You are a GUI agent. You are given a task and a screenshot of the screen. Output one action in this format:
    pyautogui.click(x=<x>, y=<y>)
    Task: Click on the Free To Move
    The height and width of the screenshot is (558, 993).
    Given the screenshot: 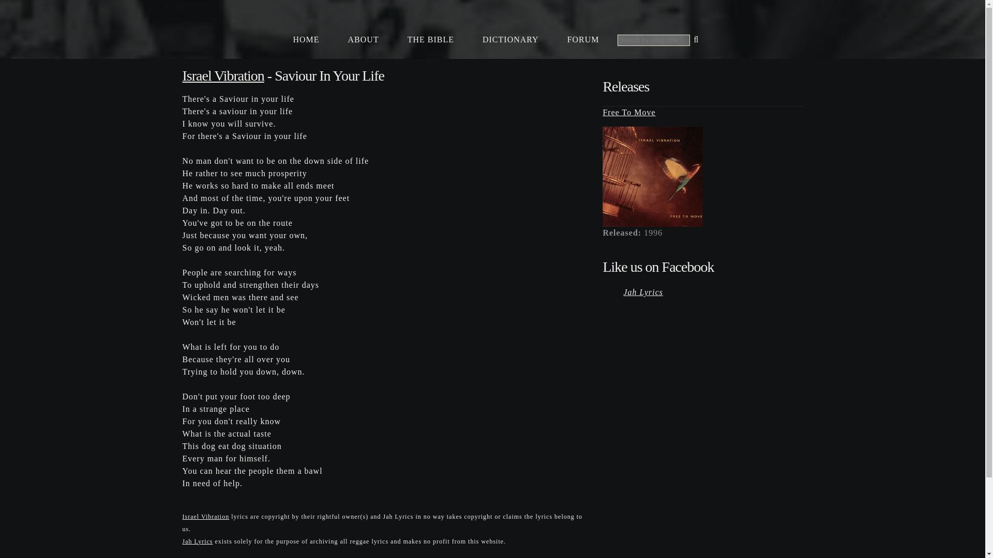 What is the action you would take?
    pyautogui.click(x=629, y=112)
    